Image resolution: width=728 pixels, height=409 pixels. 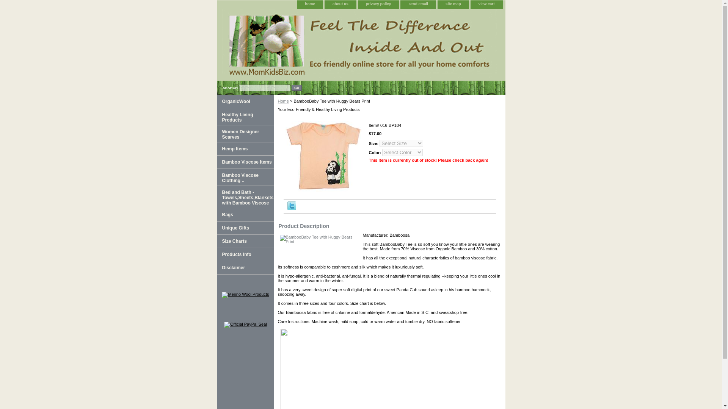 I want to click on BambooBaby Tee with Huggy Bears Print, so click(x=323, y=156).